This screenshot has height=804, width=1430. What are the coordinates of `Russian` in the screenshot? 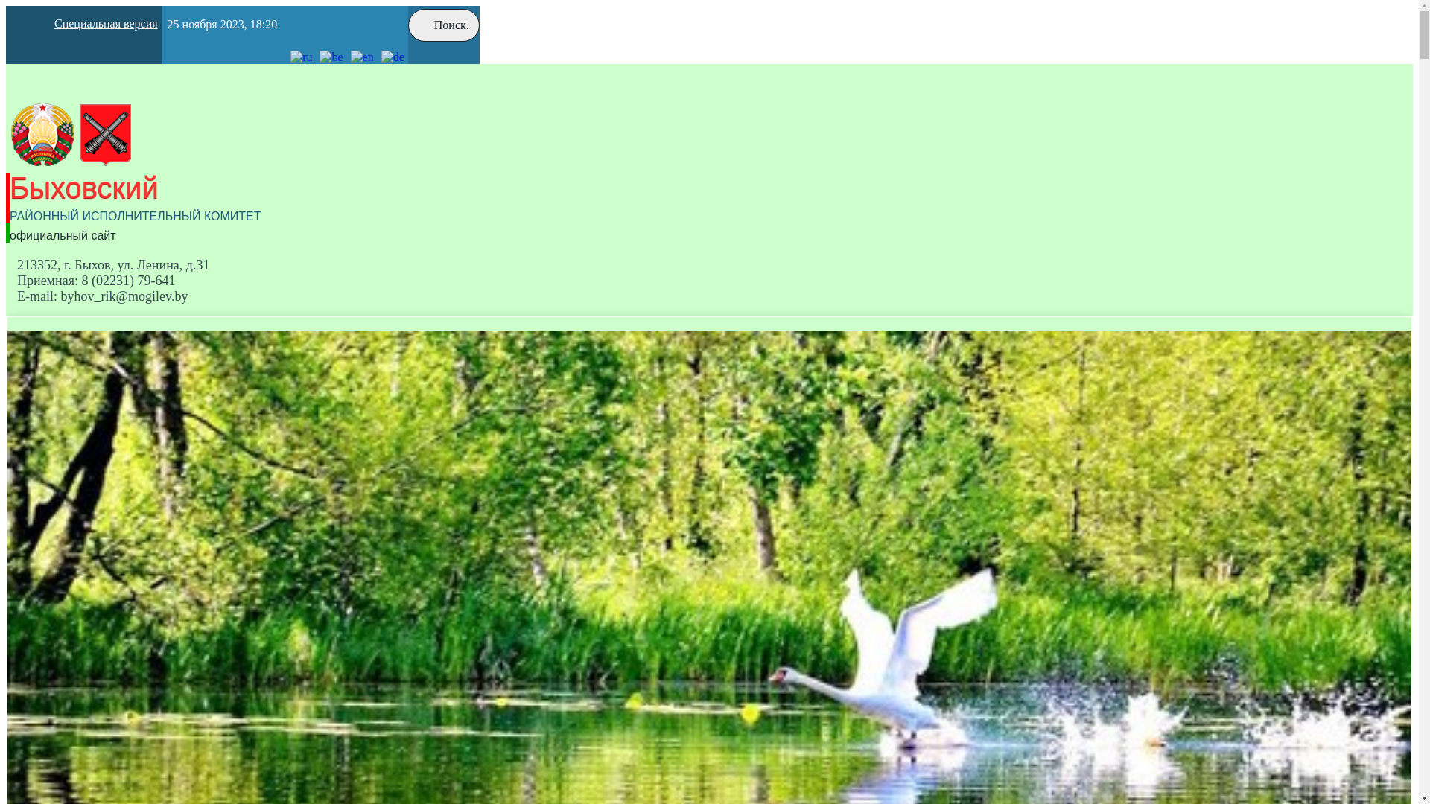 It's located at (301, 57).